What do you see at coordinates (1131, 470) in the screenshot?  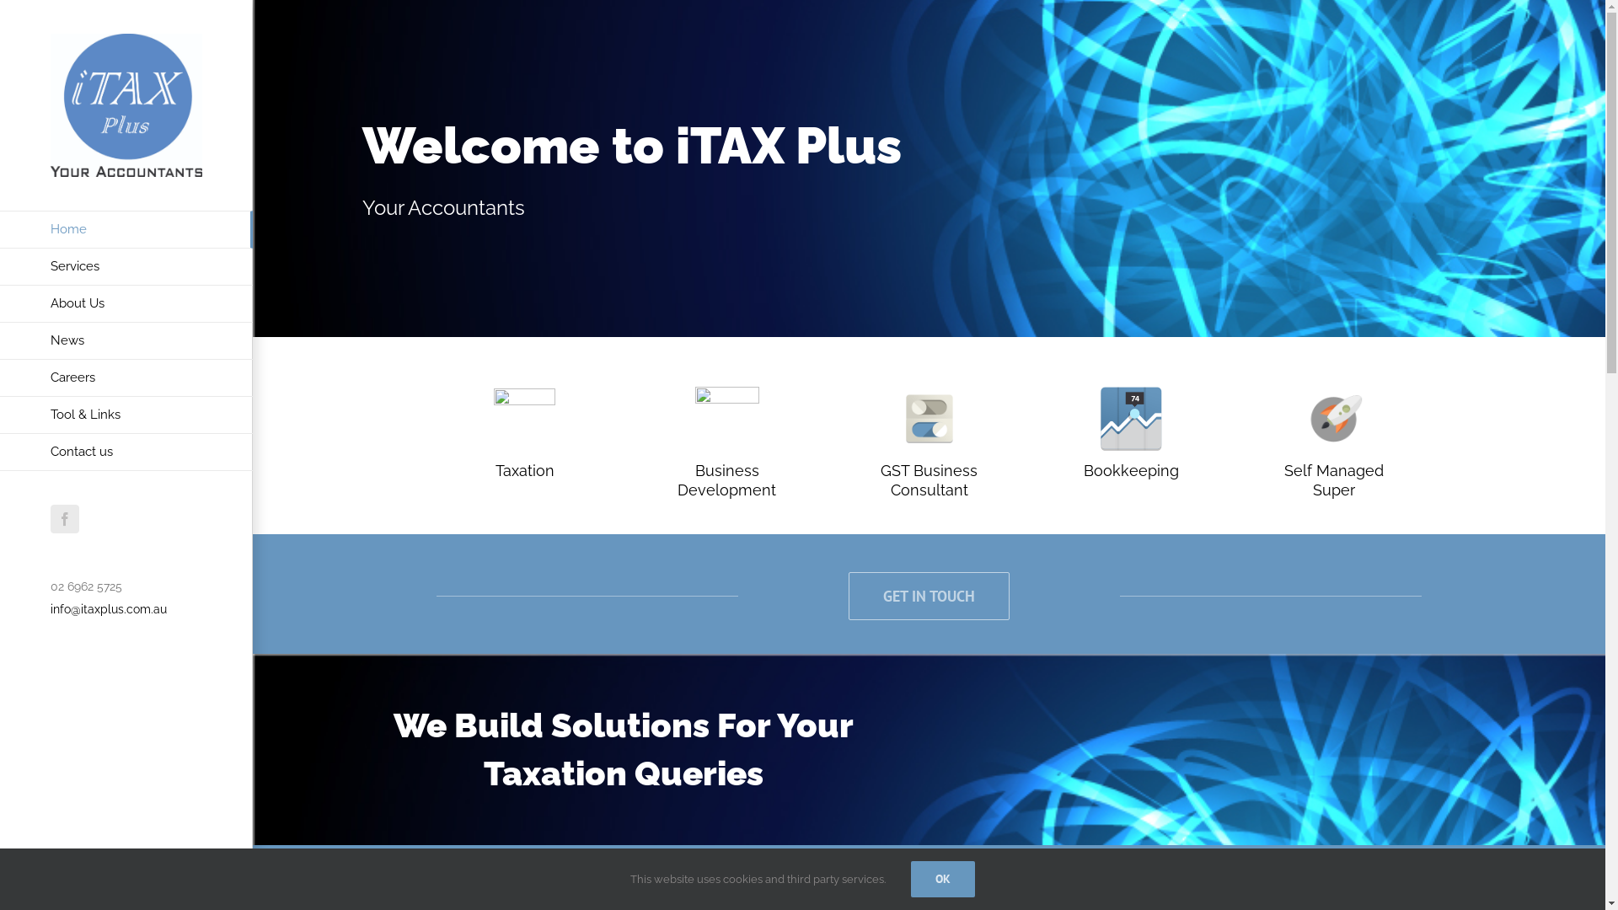 I see `Bookkeeping` at bounding box center [1131, 470].